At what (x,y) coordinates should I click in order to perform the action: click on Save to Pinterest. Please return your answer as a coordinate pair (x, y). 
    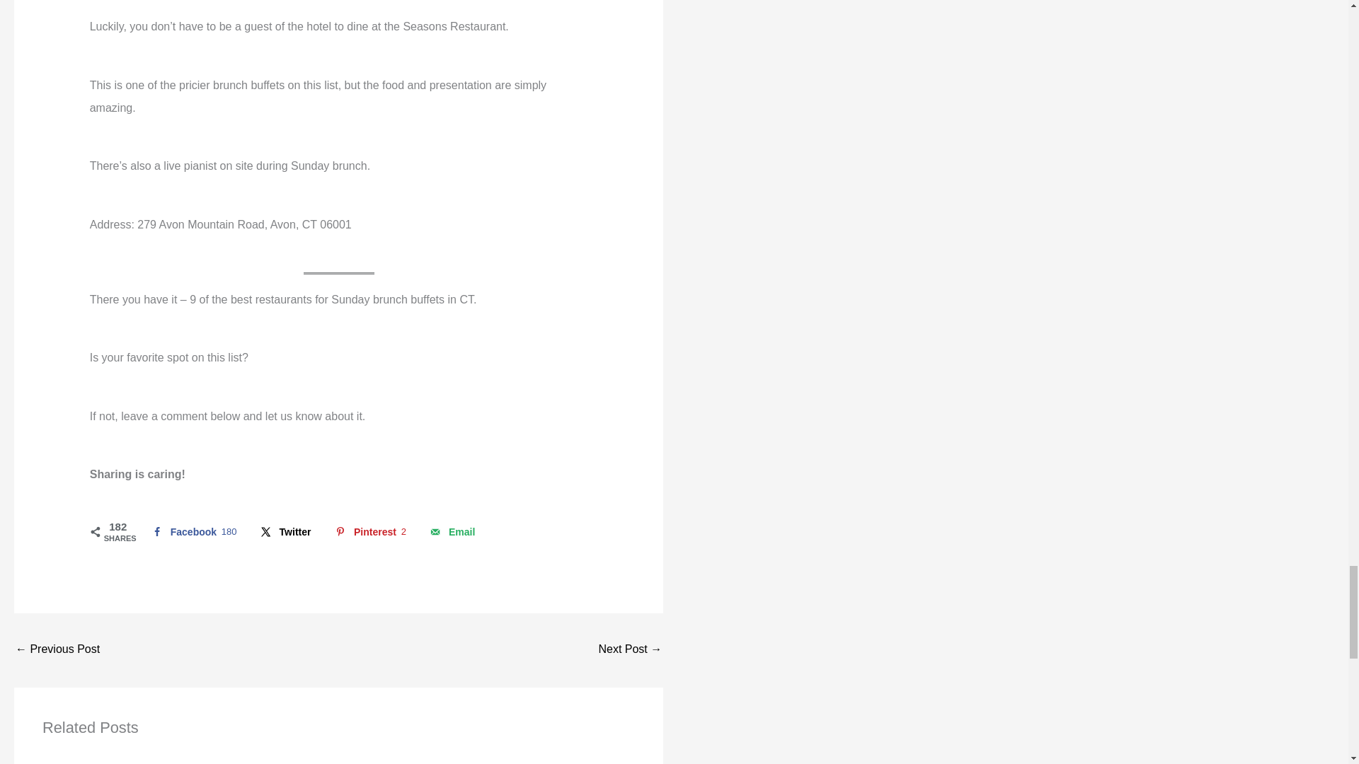
    Looking at the image, I should click on (368, 532).